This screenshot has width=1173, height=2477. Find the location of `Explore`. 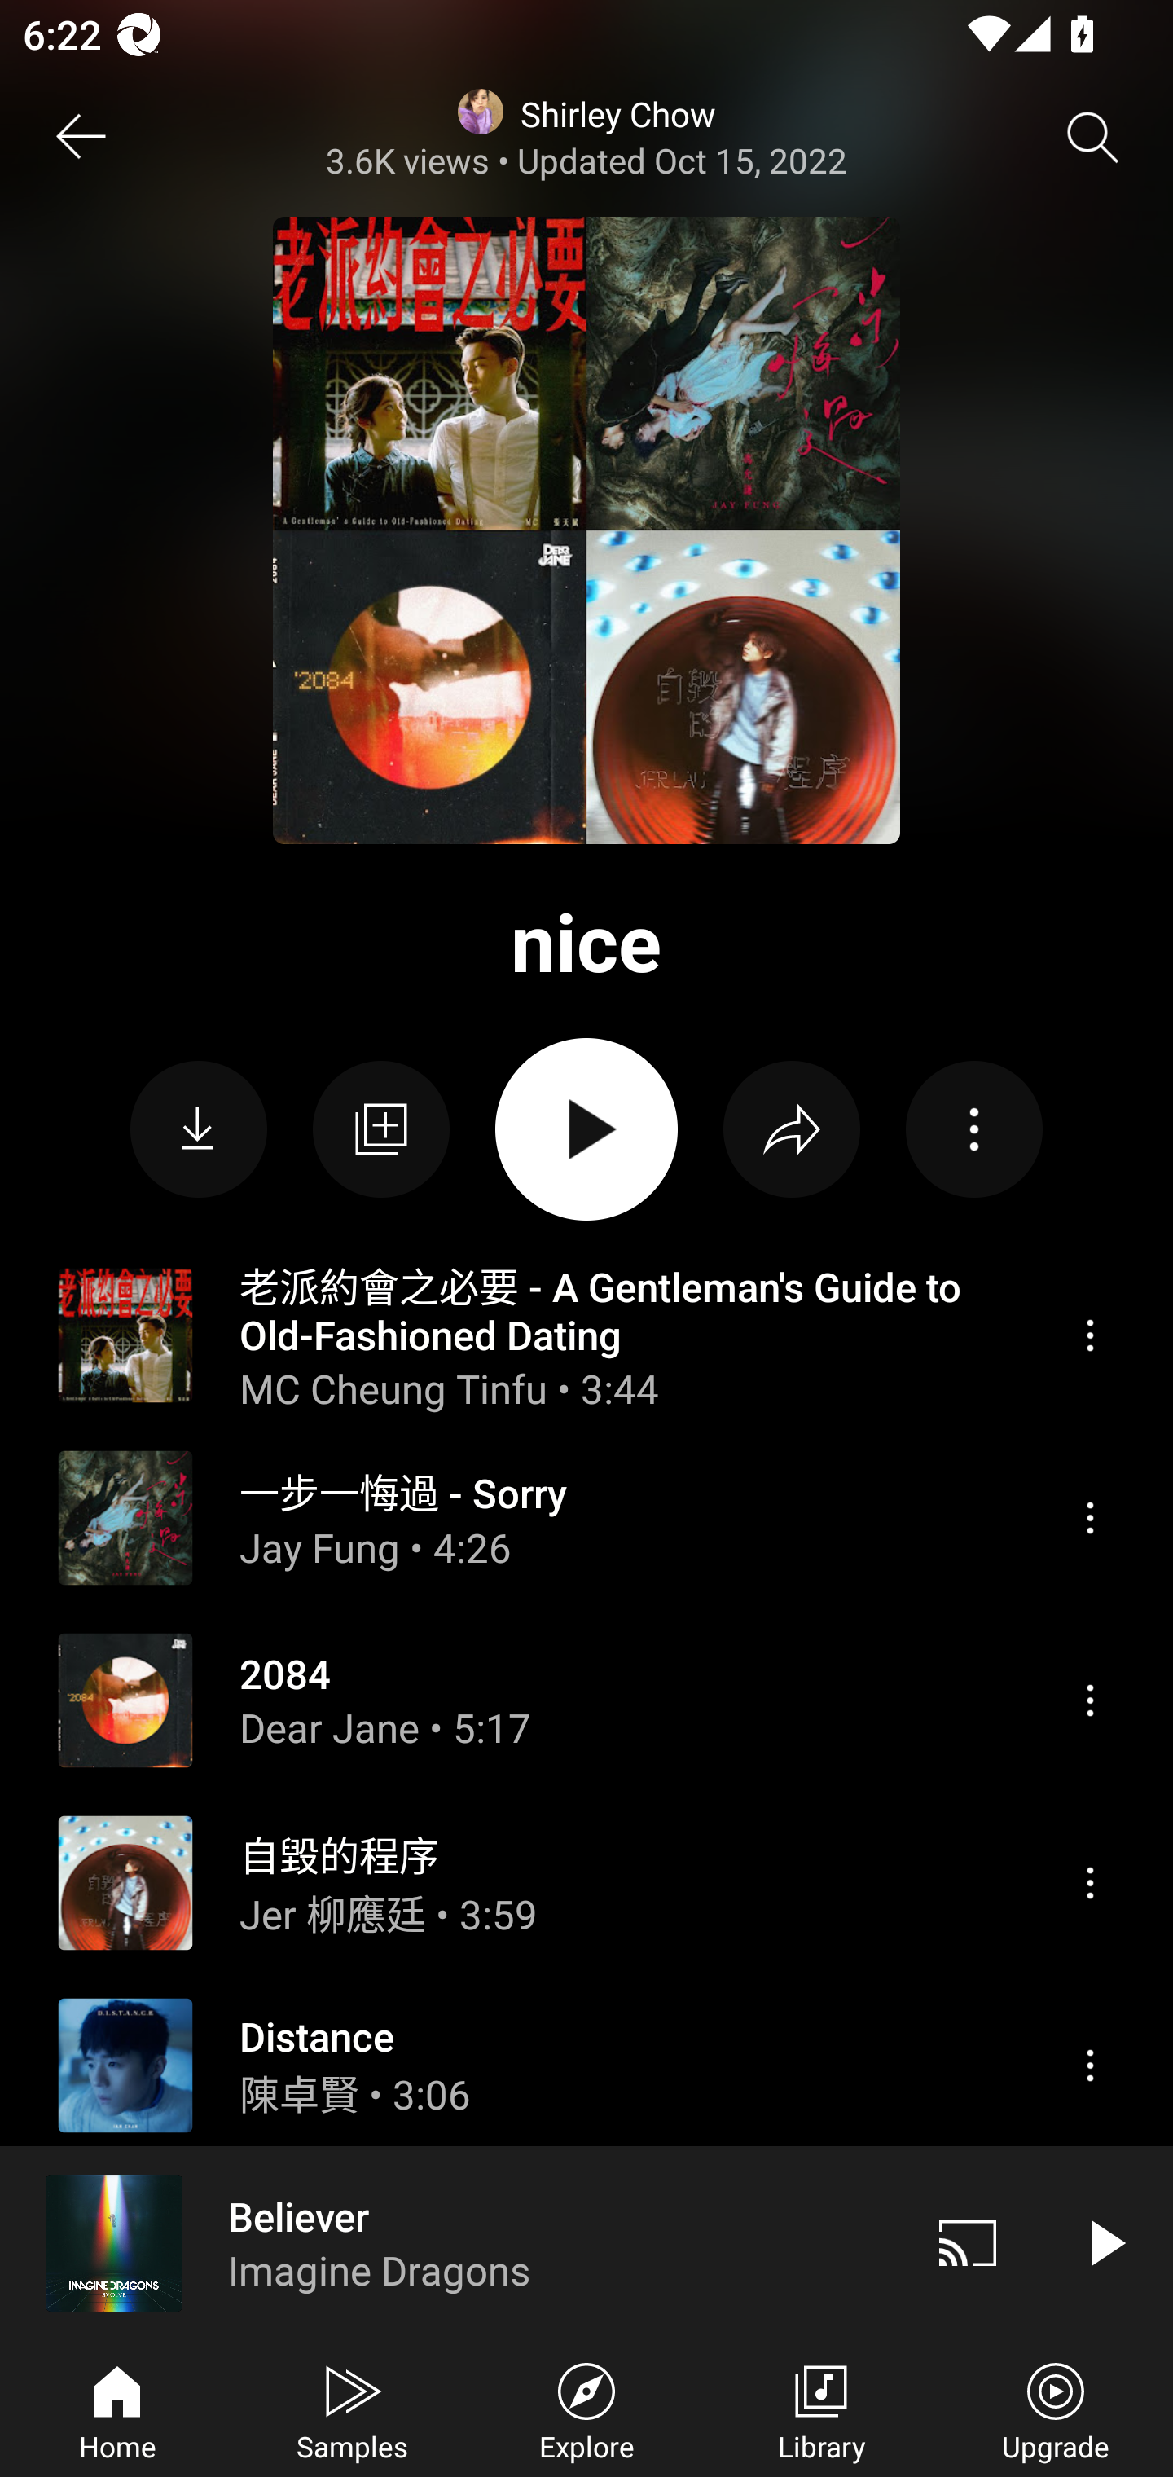

Explore is located at coordinates (586, 2409).